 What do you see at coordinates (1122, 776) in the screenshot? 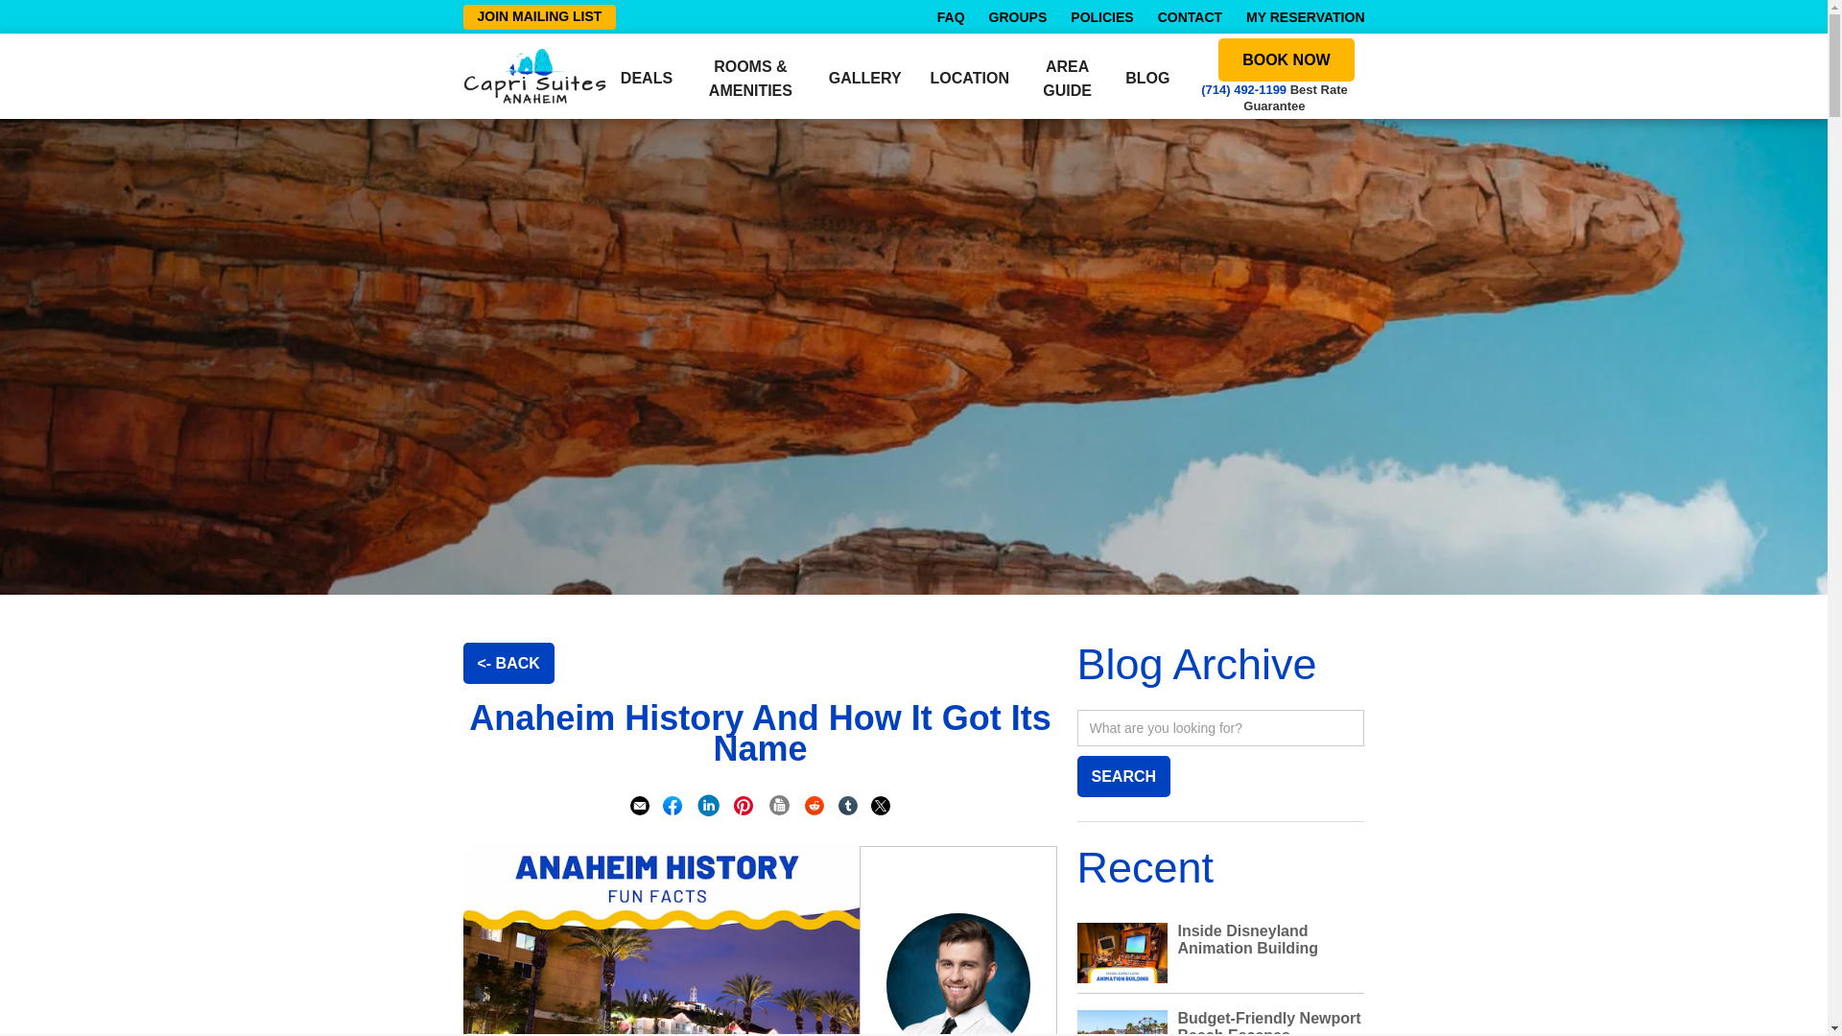
I see `Search` at bounding box center [1122, 776].